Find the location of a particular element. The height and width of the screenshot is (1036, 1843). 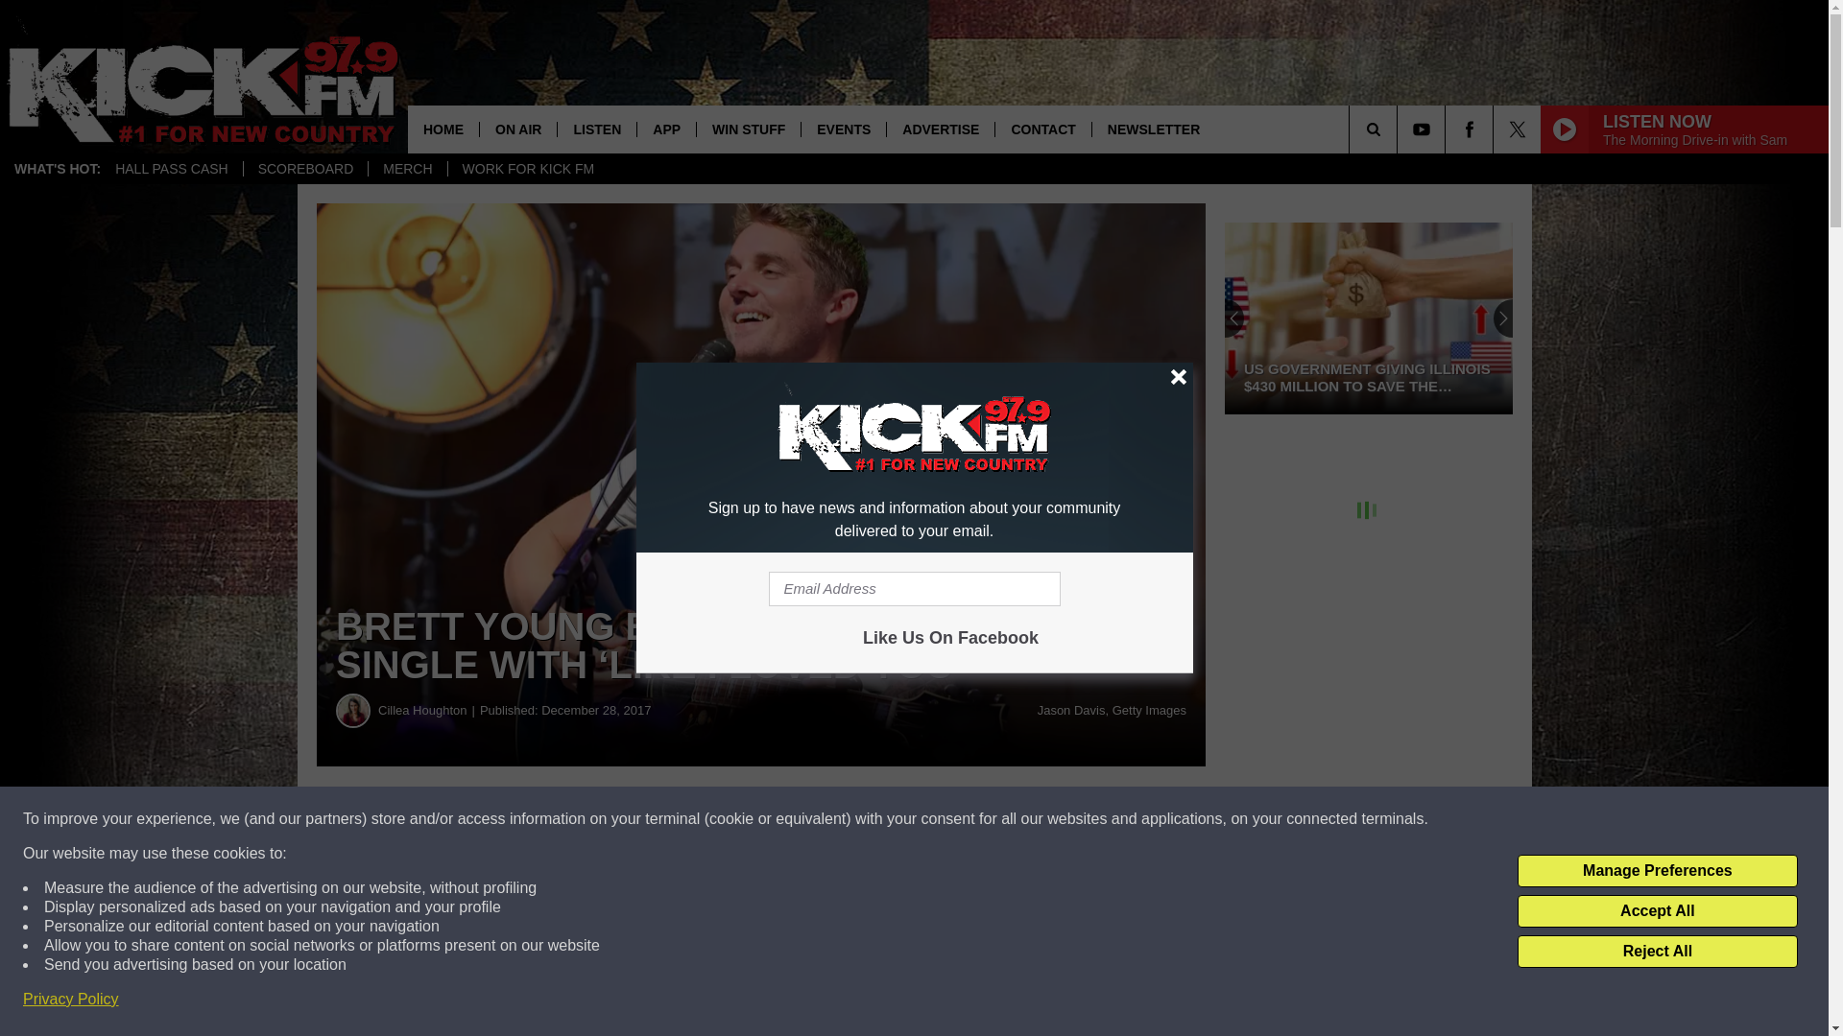

ON AIR is located at coordinates (517, 129).